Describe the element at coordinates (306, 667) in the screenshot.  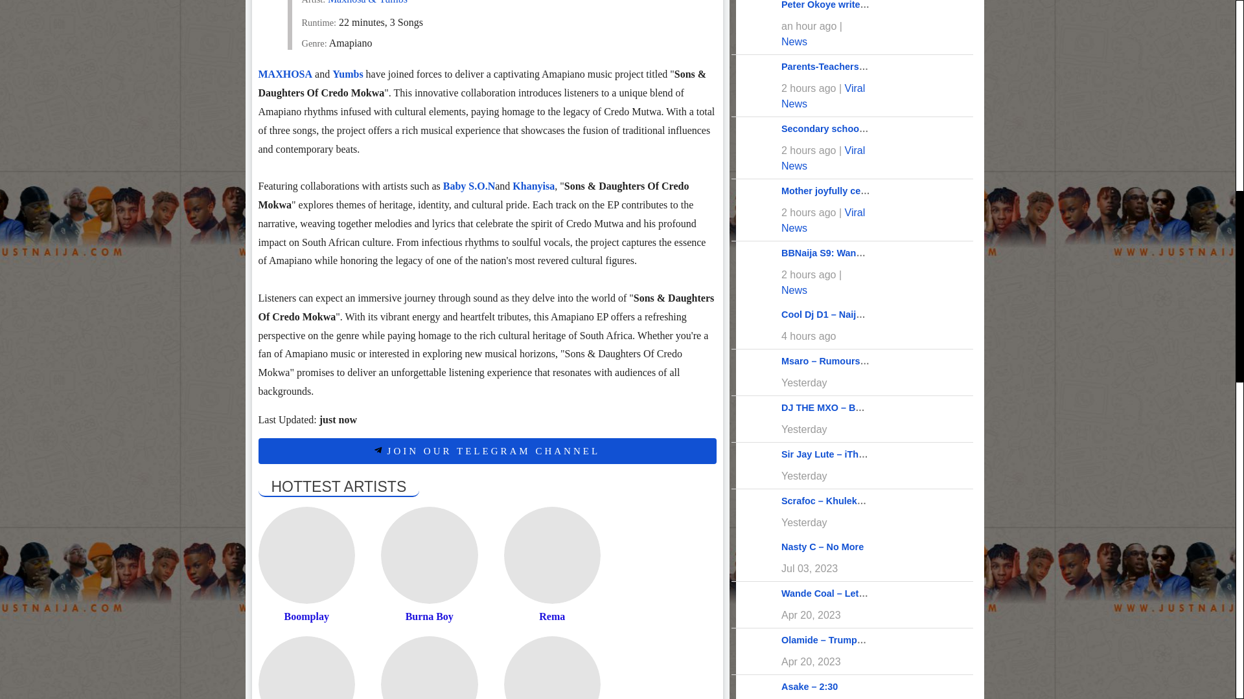
I see `Nasty C` at that location.